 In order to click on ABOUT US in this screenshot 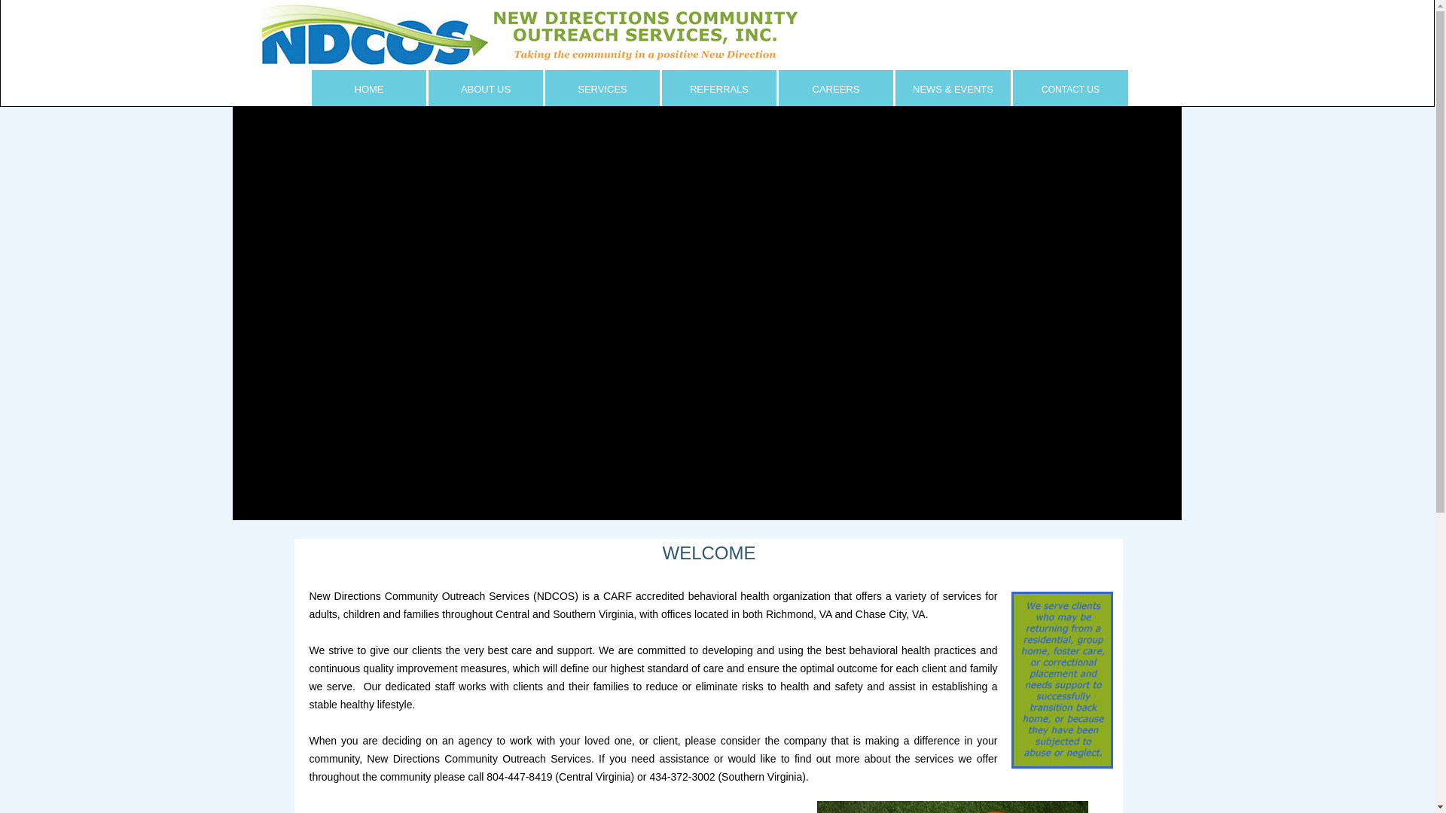, I will do `click(485, 87)`.